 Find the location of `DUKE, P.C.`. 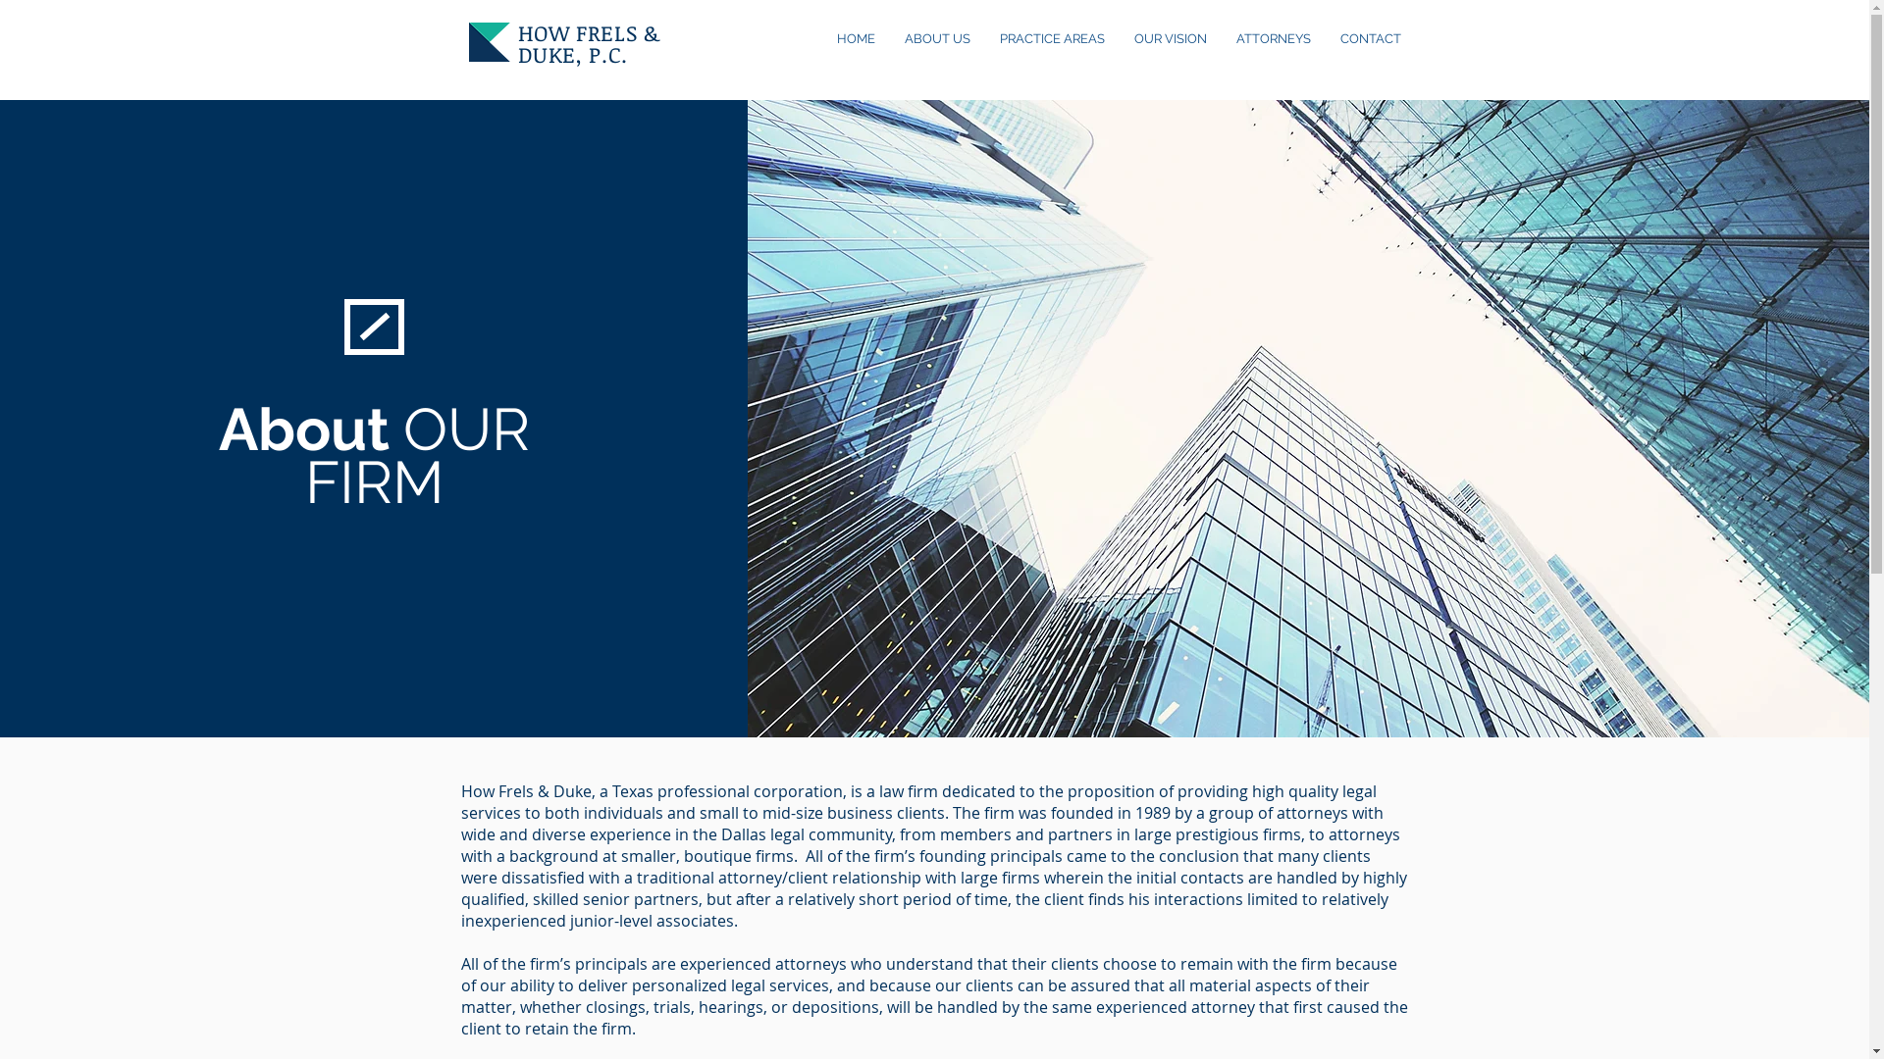

DUKE, P.C. is located at coordinates (573, 54).